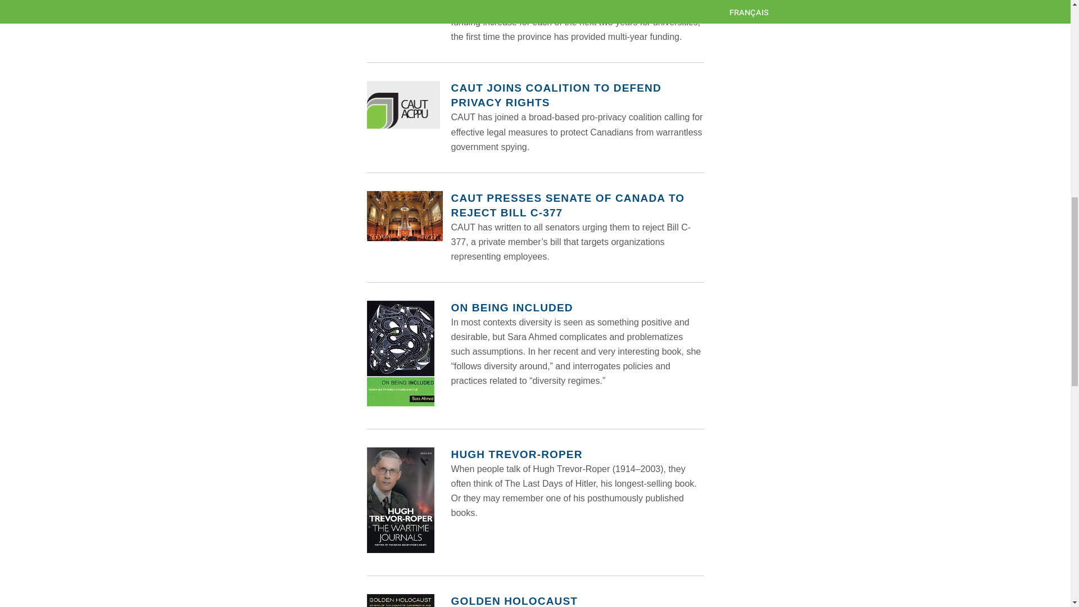 The width and height of the screenshot is (1079, 607). I want to click on CAUT PRESSES SENATE OF CANADA TO REJECT BILL C-377, so click(568, 205).